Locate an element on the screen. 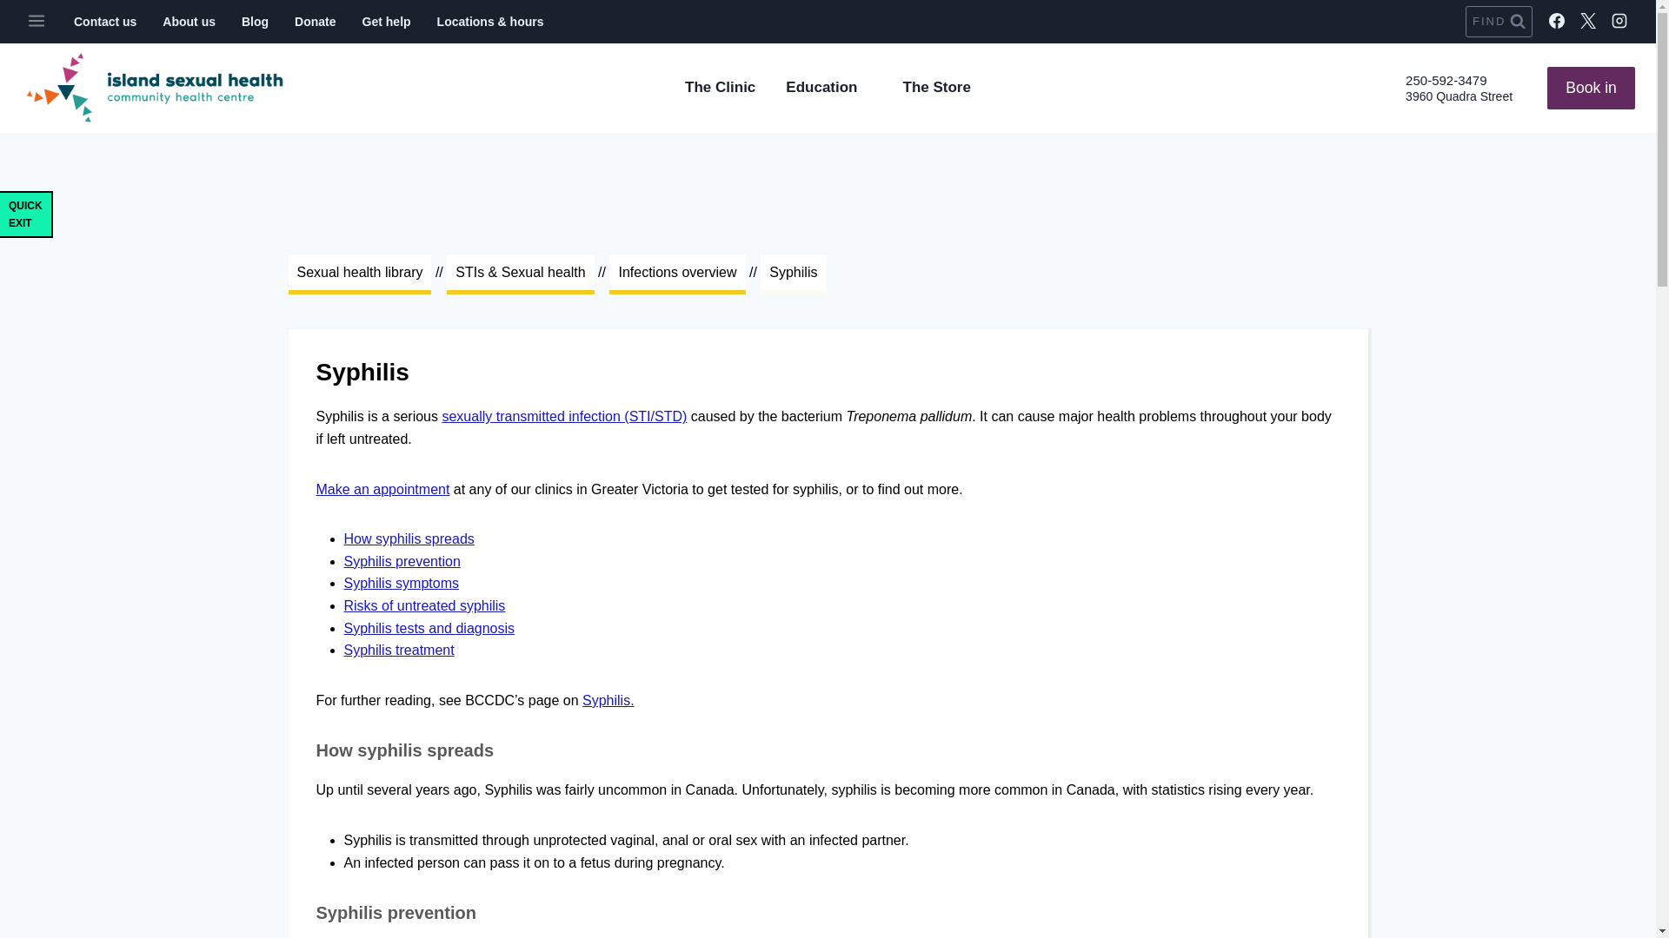  250-592-3479 is located at coordinates (1446, 80).